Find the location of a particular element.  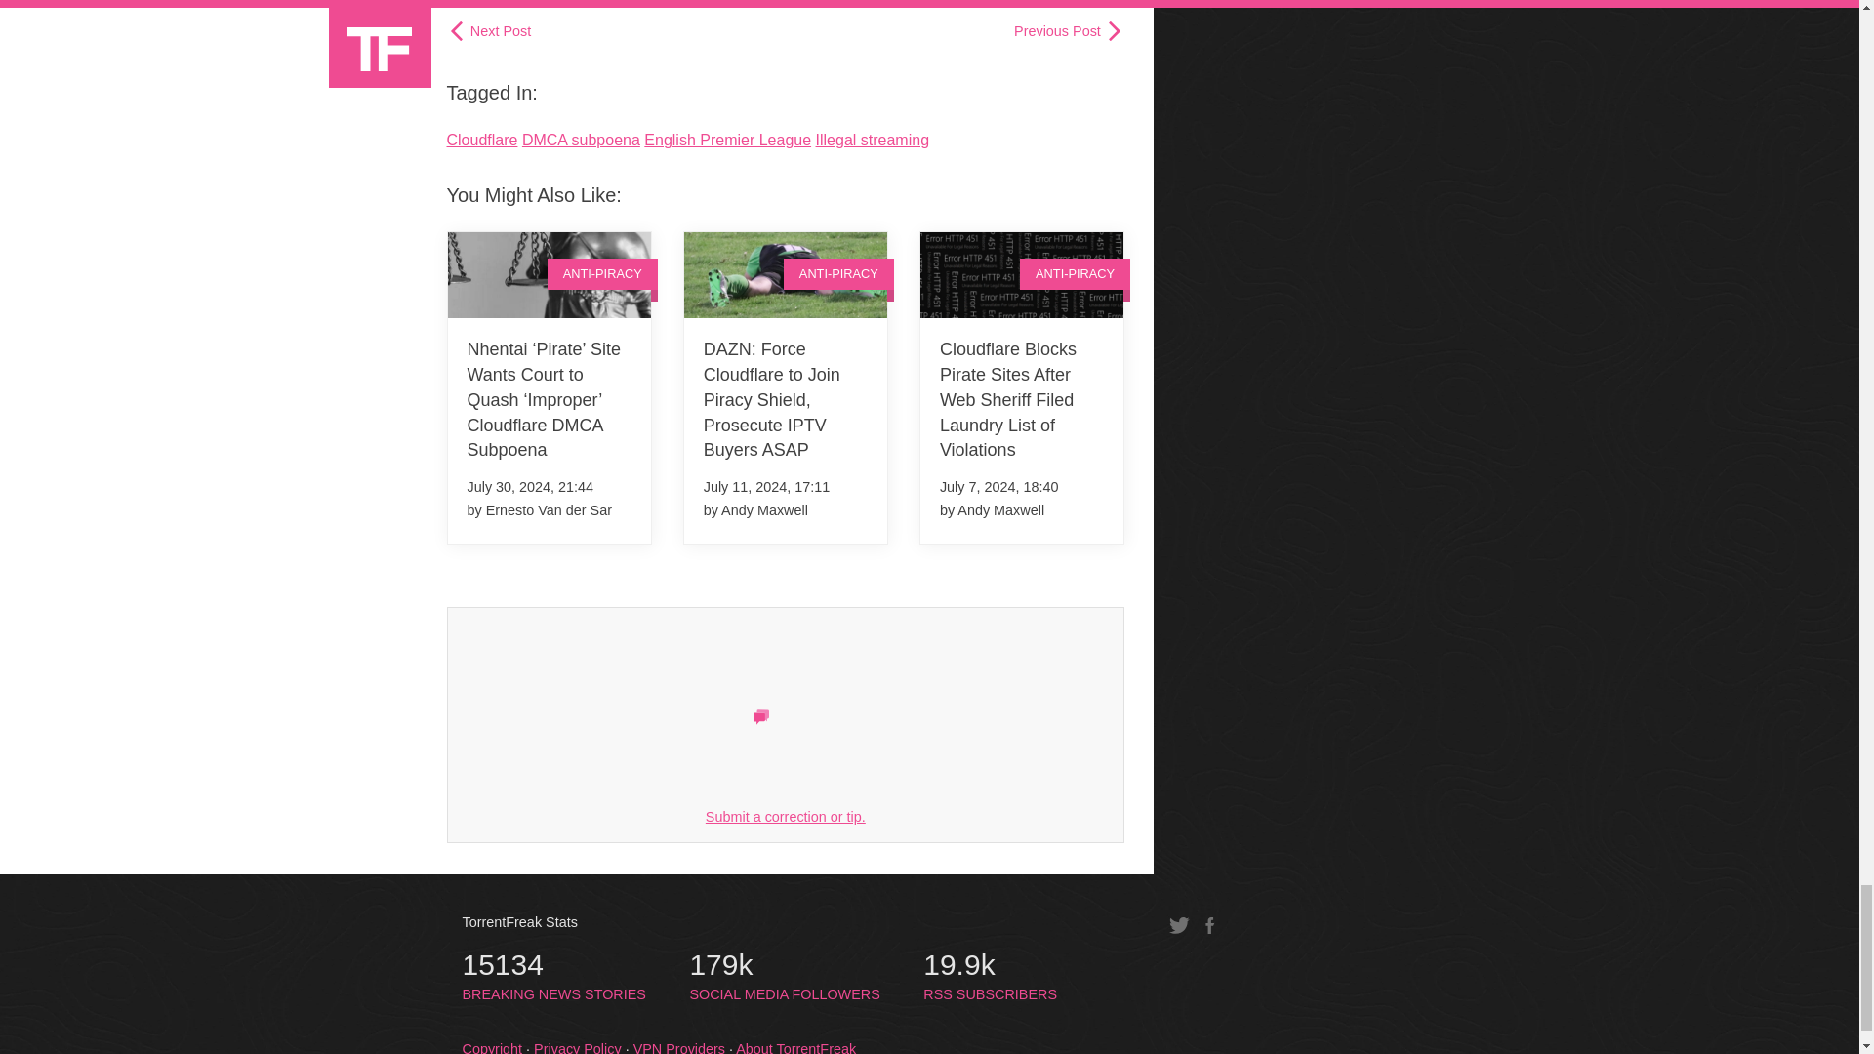

Submit a correction or tip. is located at coordinates (786, 816).